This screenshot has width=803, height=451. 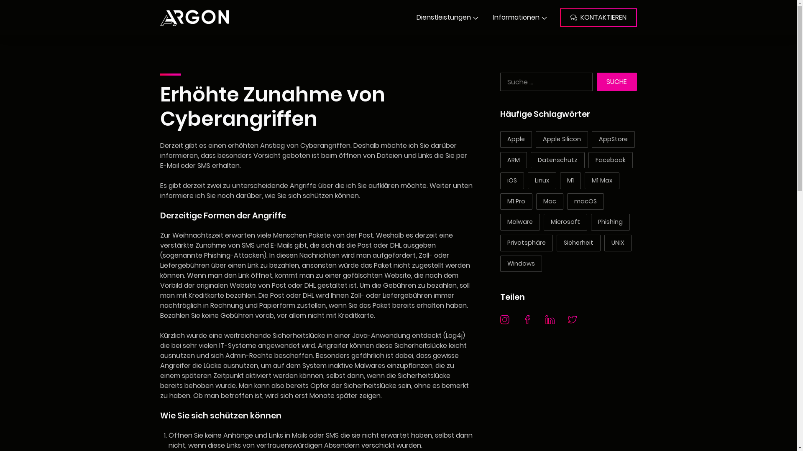 I want to click on M1 Pro, so click(x=516, y=202).